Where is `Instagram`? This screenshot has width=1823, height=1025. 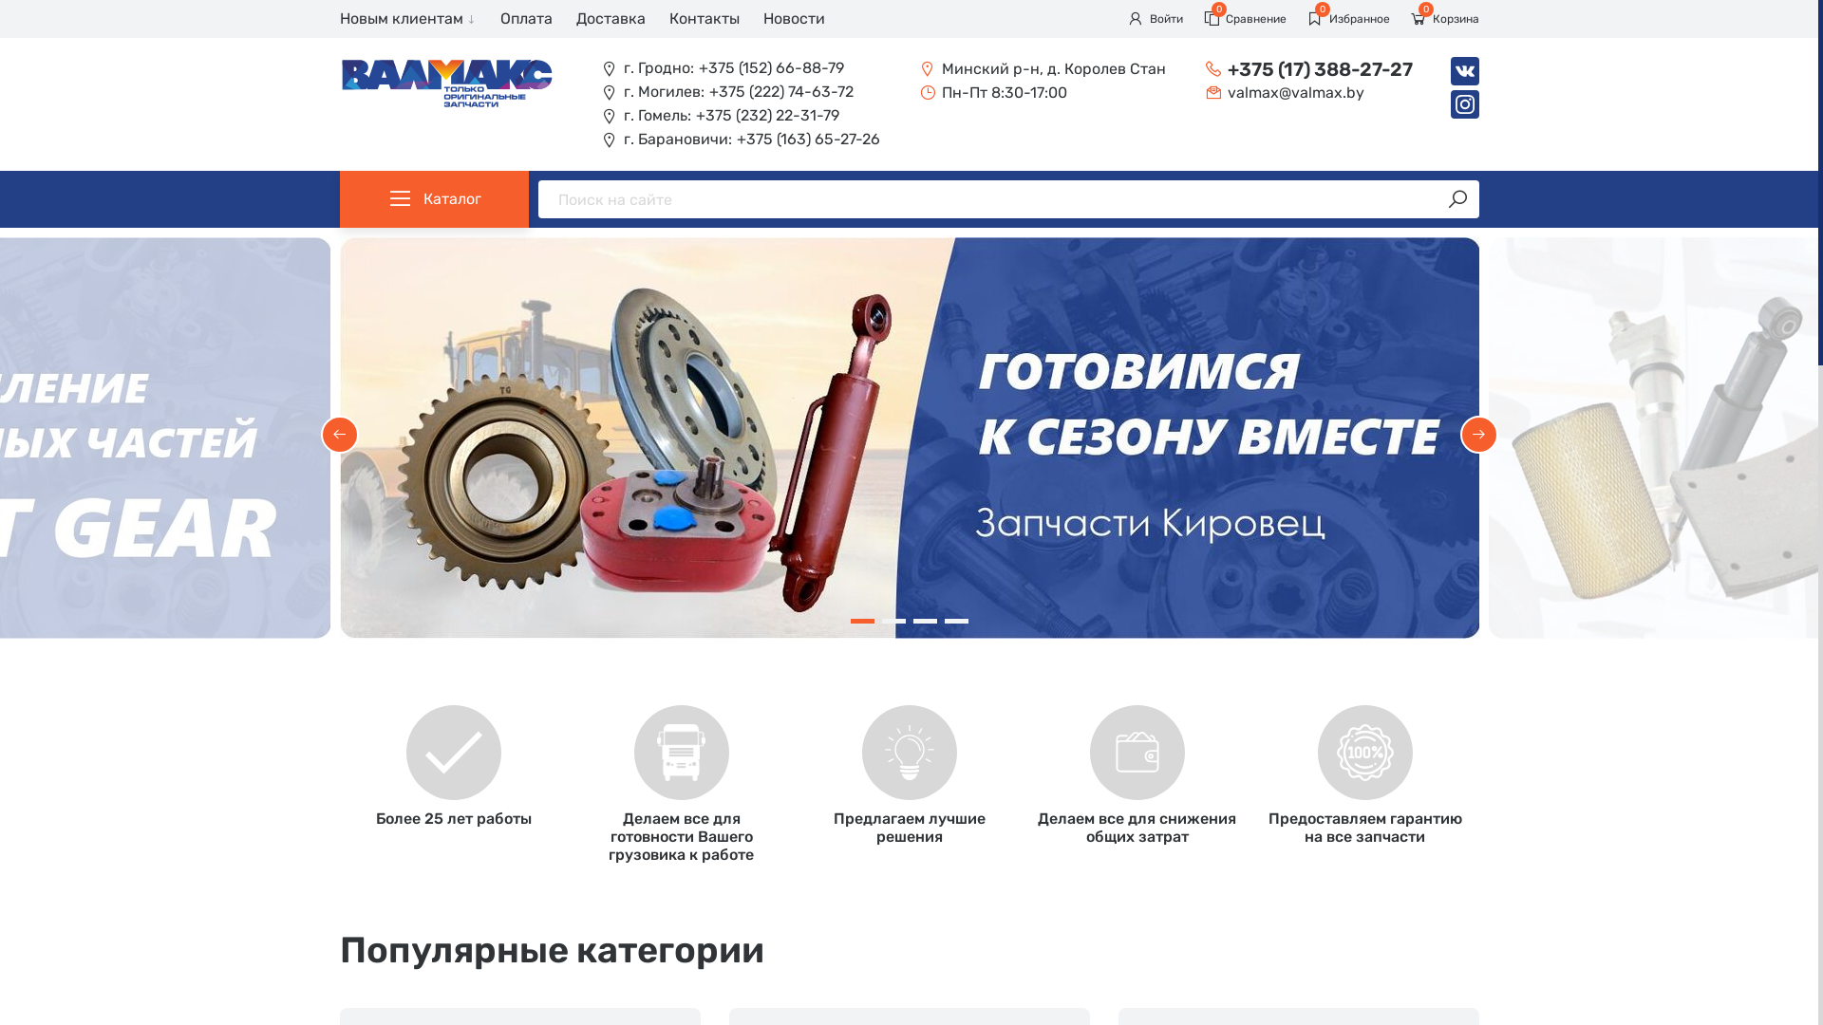 Instagram is located at coordinates (1465, 104).